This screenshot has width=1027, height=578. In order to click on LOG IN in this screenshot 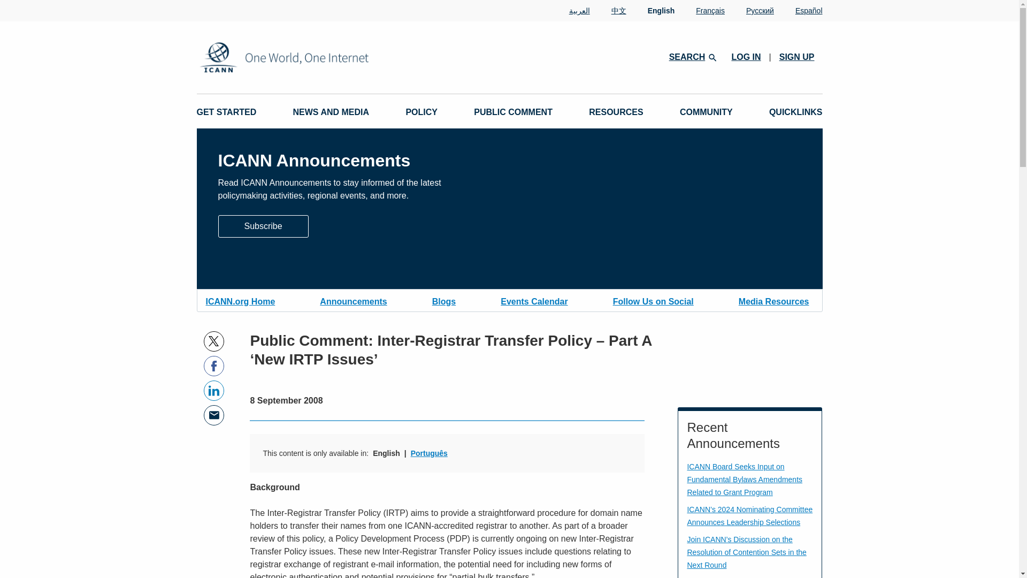, I will do `click(746, 57)`.